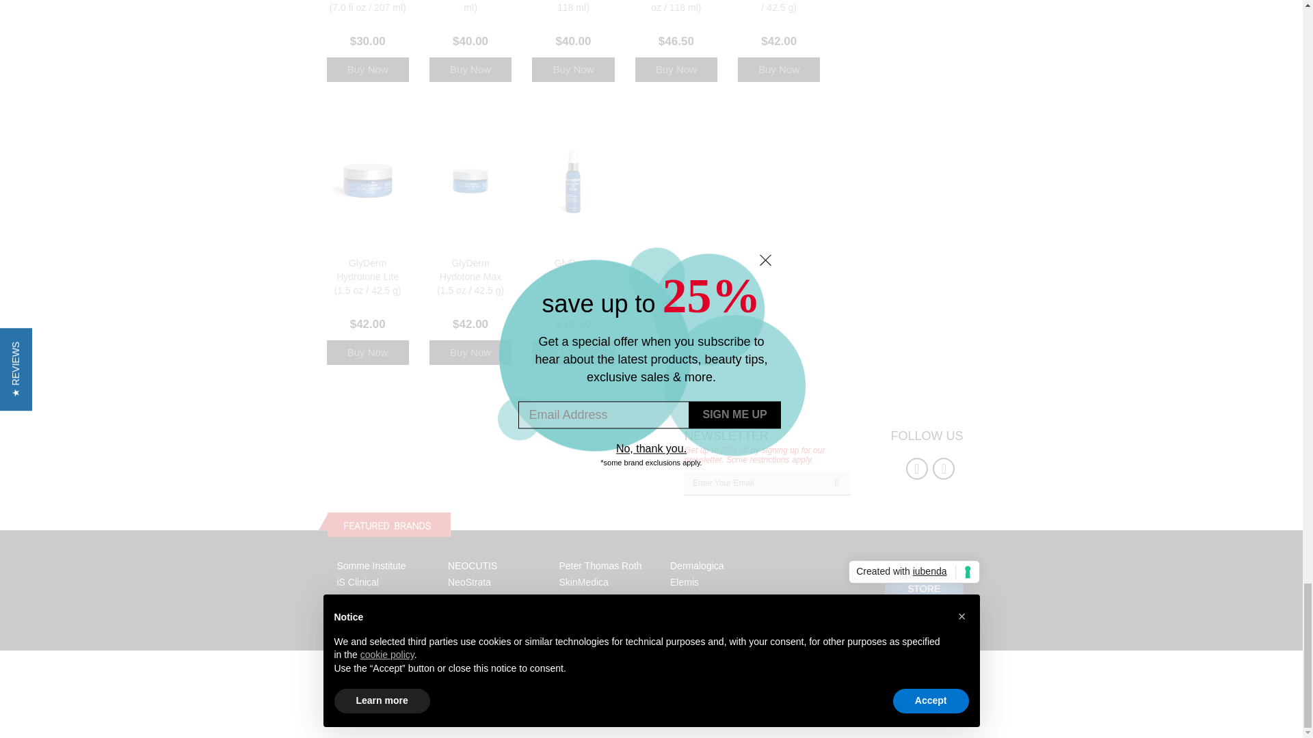 The image size is (1313, 738). I want to click on Buy Now, so click(368, 352).